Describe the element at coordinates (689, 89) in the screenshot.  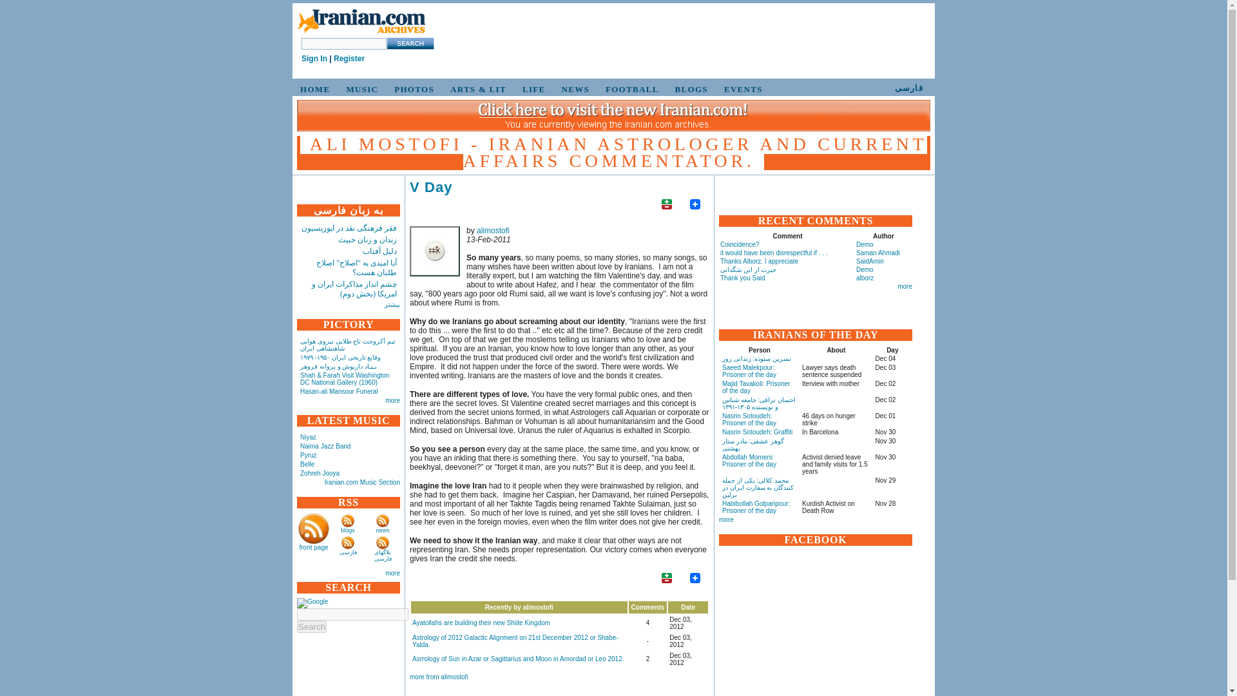
I see `BLOGS` at that location.